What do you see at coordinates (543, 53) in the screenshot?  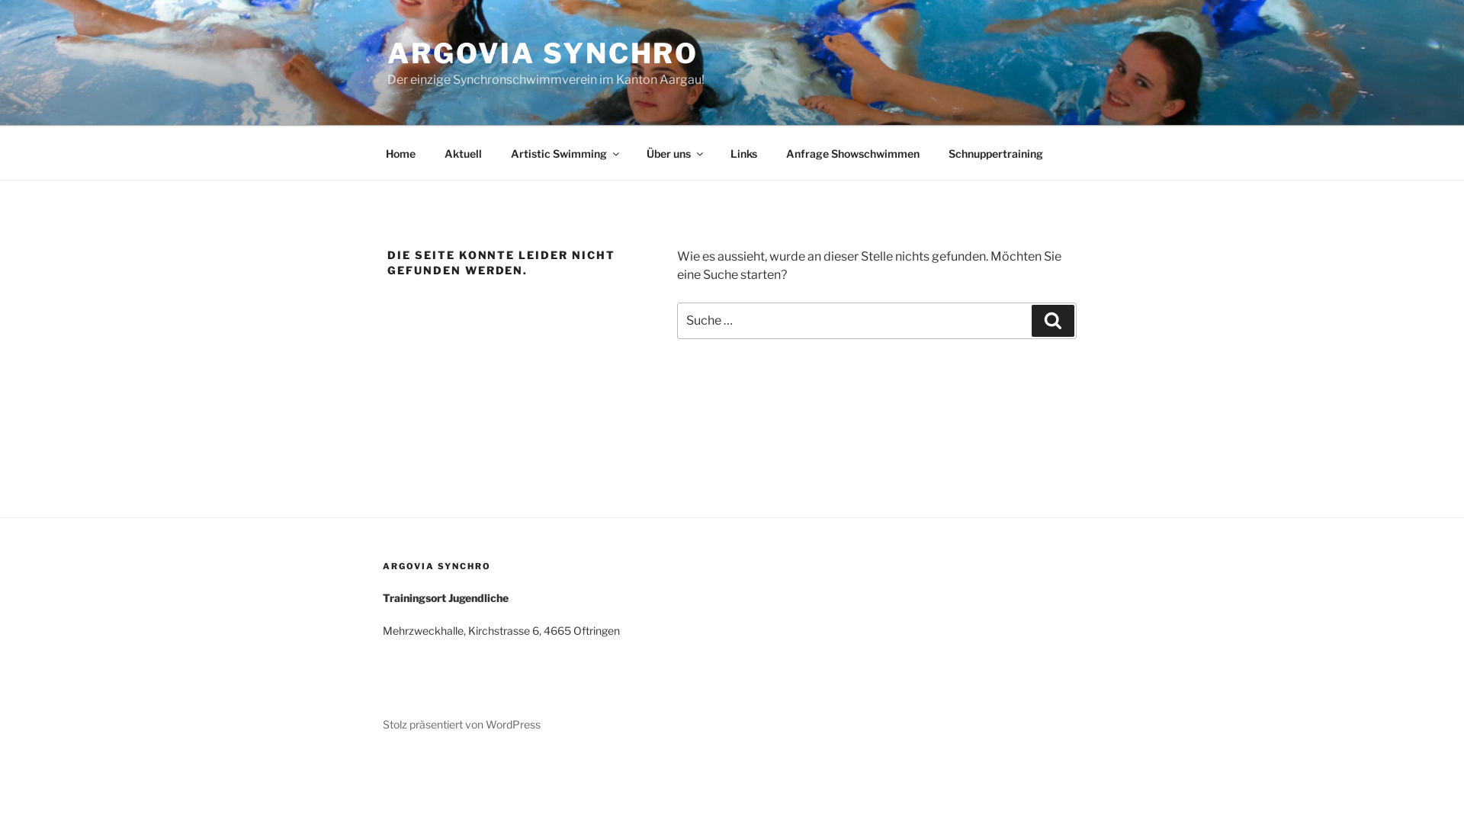 I see `ARGOVIA SYNCHRO` at bounding box center [543, 53].